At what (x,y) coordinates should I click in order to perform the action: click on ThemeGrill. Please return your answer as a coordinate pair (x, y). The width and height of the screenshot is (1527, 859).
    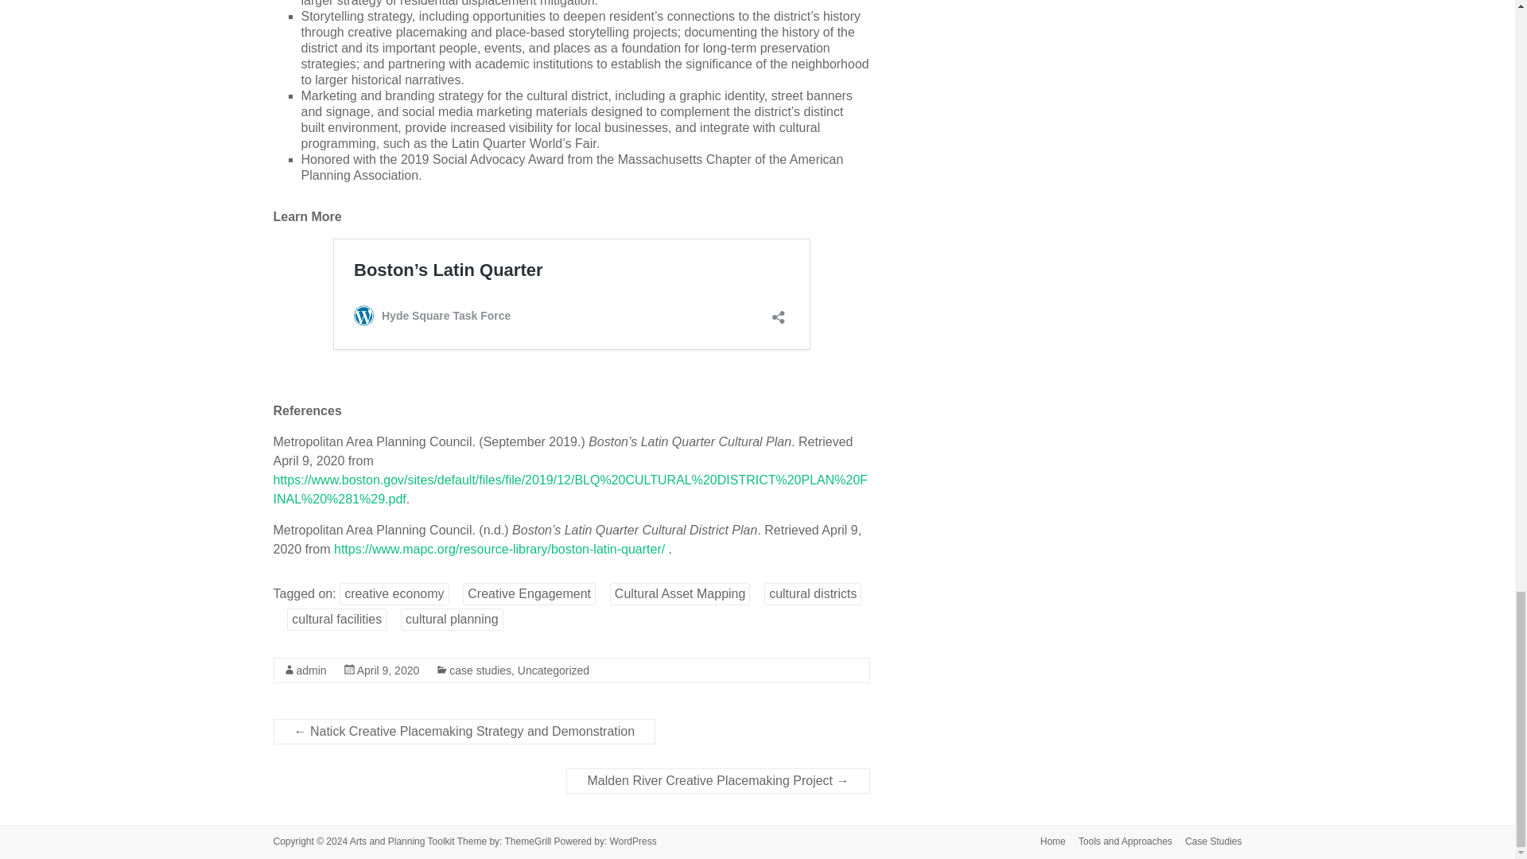
    Looking at the image, I should click on (528, 841).